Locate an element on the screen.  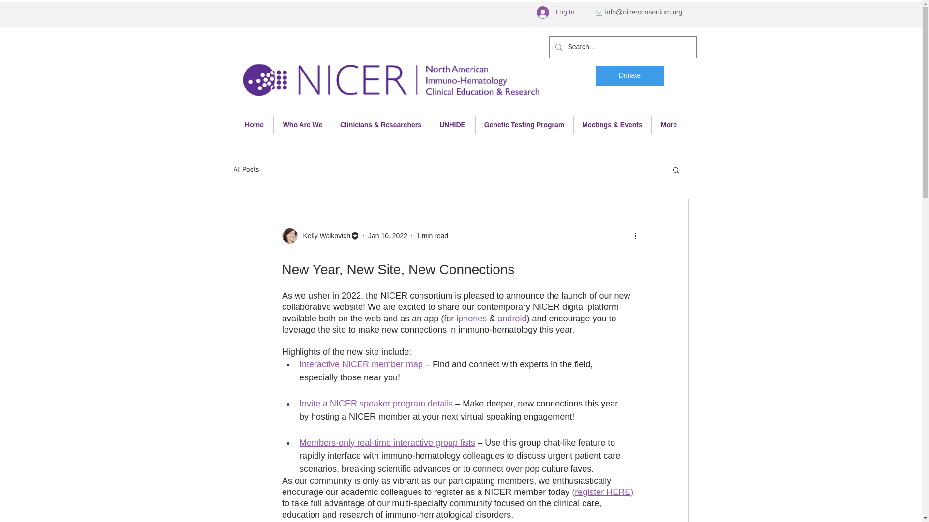
All Posts is located at coordinates (246, 169).